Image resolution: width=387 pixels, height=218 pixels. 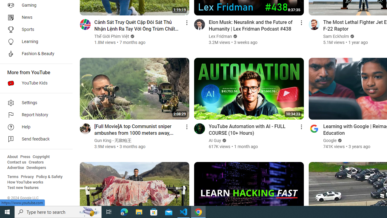 What do you see at coordinates (34, 139) in the screenshot?
I see `Send feedback` at bounding box center [34, 139].